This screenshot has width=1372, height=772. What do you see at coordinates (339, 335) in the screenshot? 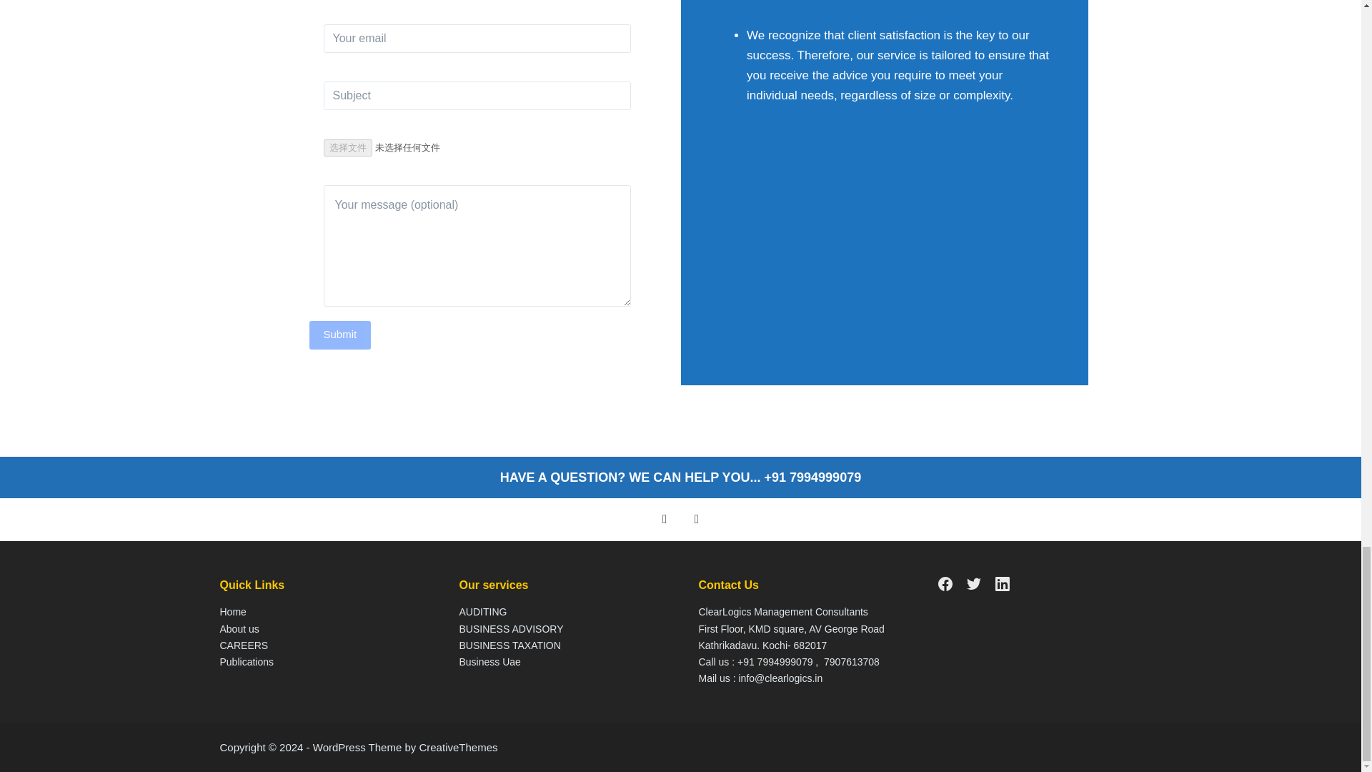
I see `Submit` at bounding box center [339, 335].